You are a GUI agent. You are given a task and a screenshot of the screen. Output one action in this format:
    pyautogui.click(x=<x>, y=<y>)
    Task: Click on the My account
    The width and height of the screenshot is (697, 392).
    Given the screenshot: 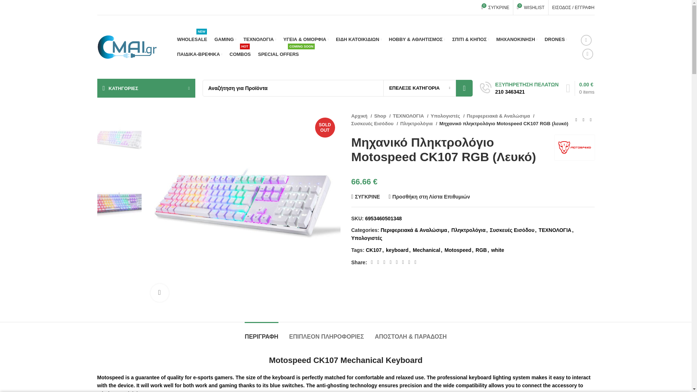 What is the action you would take?
    pyautogui.click(x=574, y=147)
    